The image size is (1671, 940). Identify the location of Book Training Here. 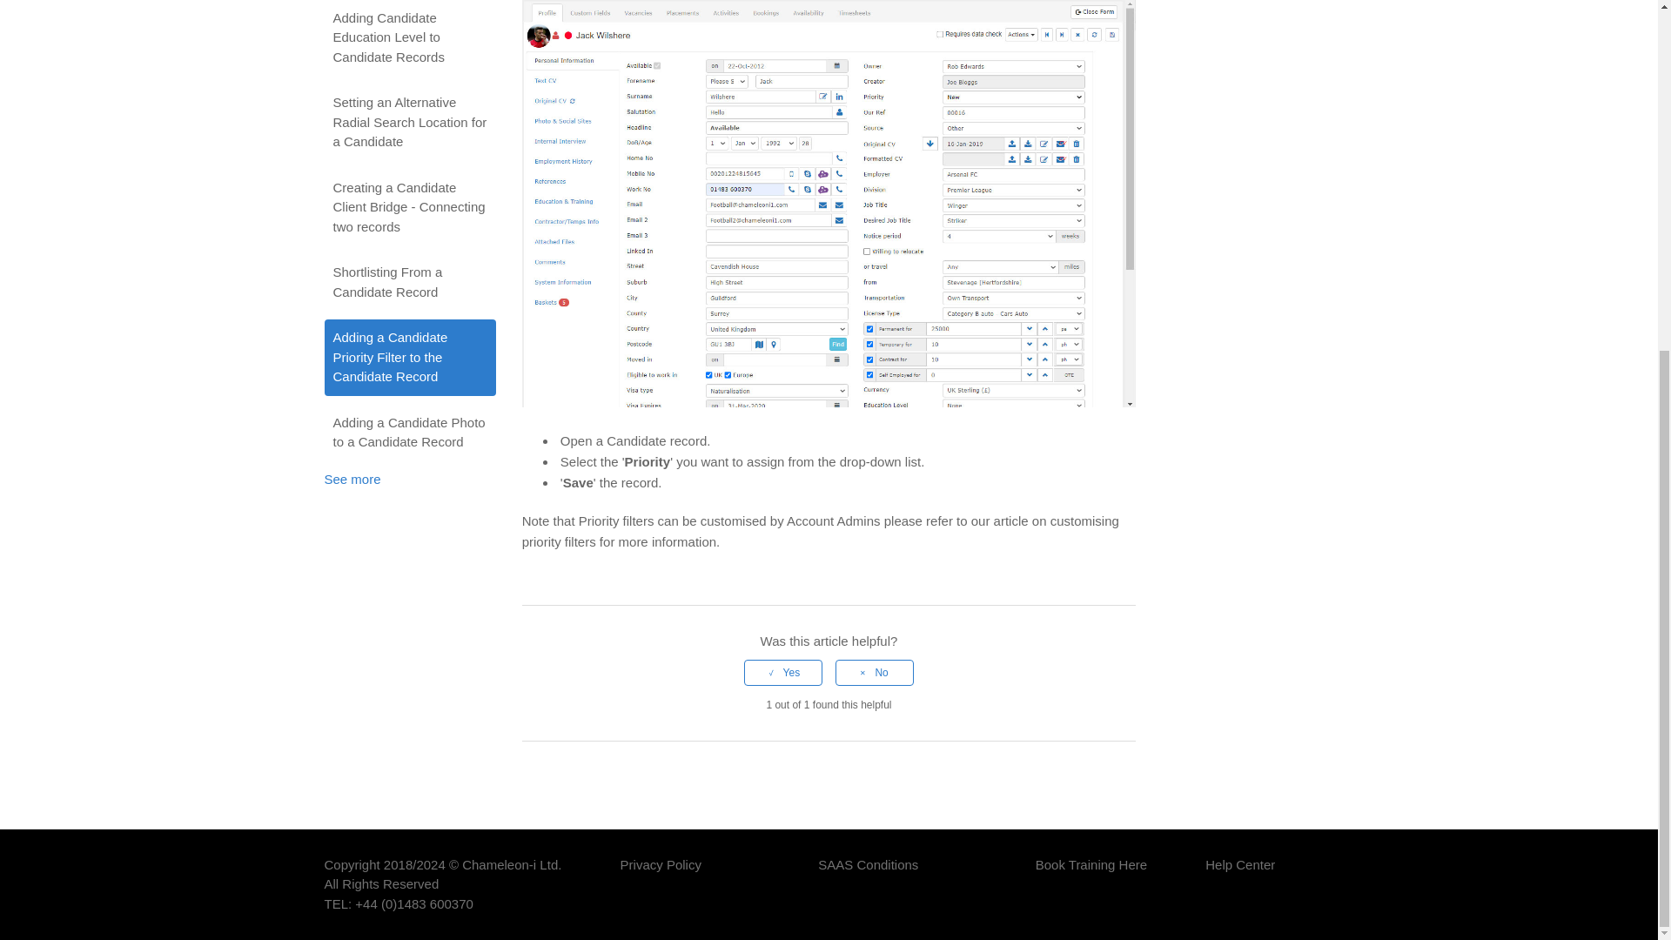
(1091, 884).